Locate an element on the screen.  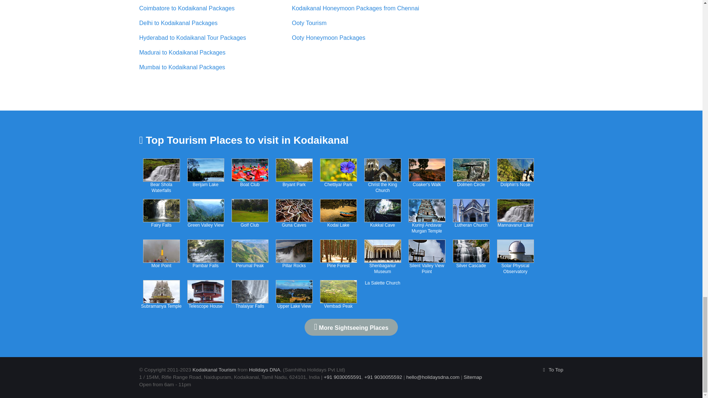
Madurai to Kodaikanal Packages is located at coordinates (183, 52).